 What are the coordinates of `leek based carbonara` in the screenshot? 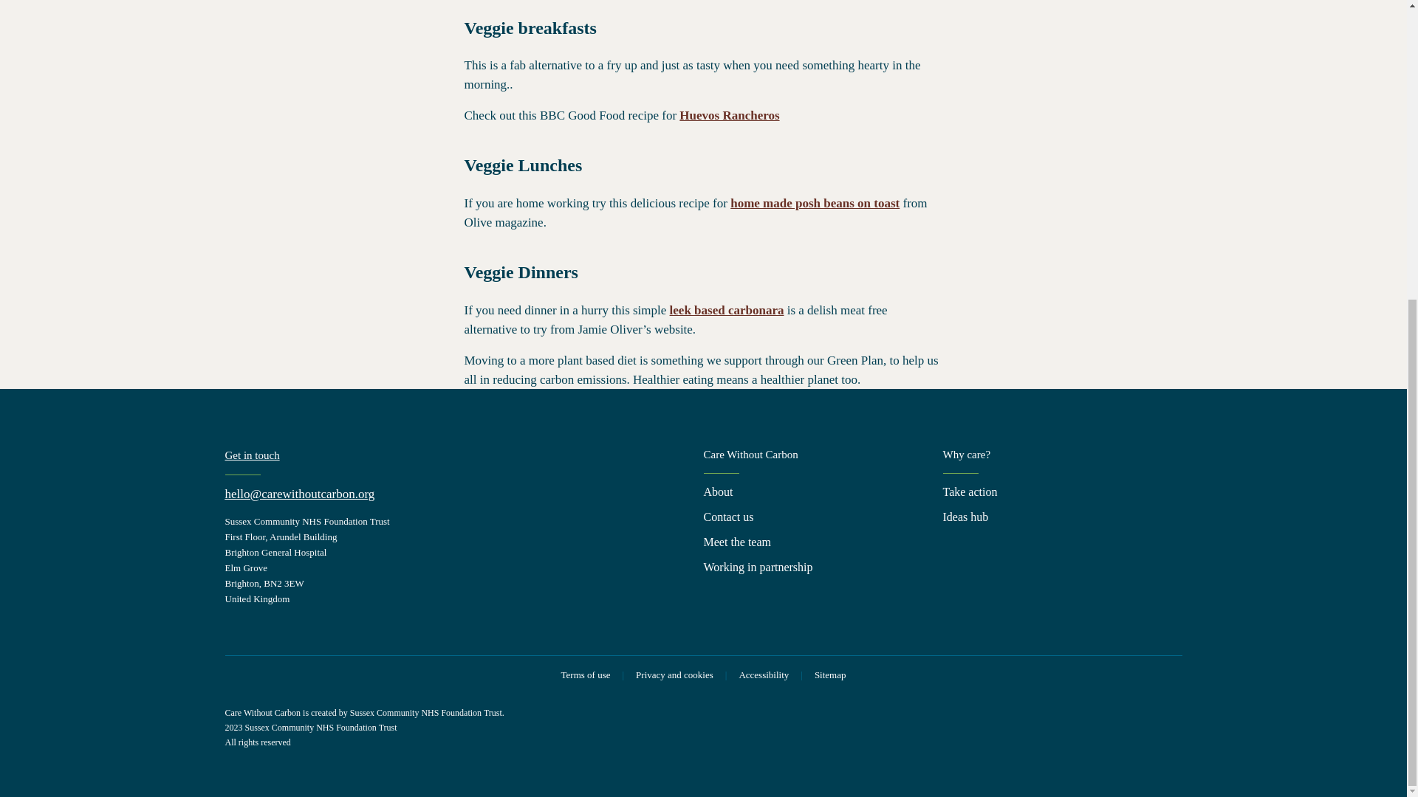 It's located at (727, 310).